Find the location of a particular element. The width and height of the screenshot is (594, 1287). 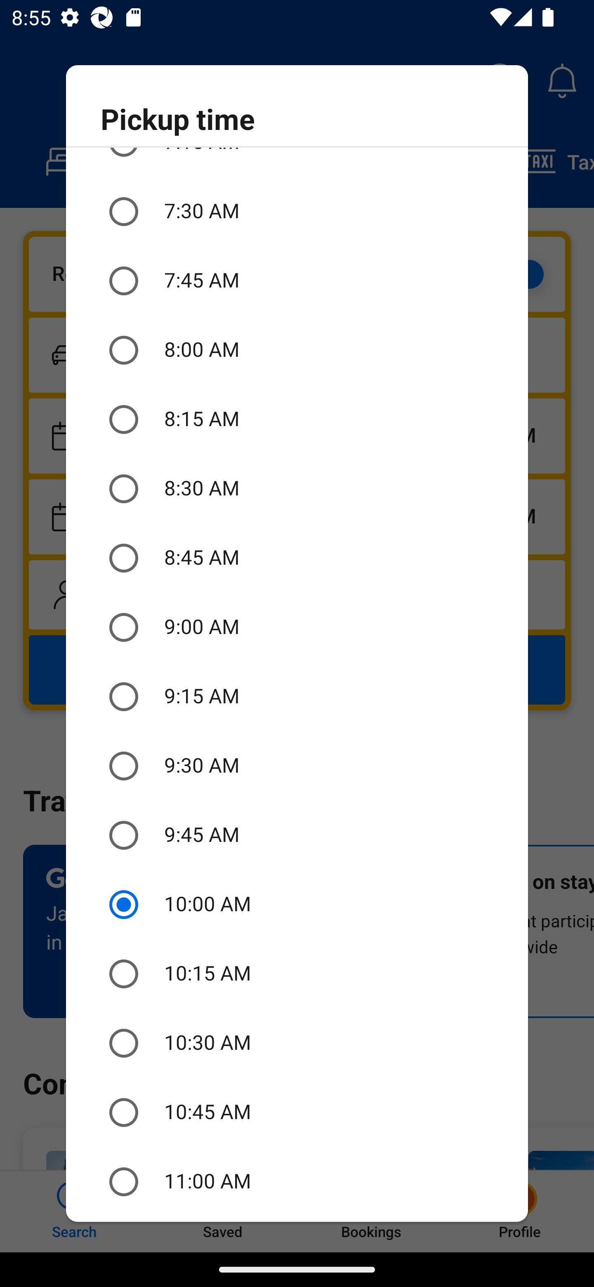

11:00 AM is located at coordinates (297, 1181).